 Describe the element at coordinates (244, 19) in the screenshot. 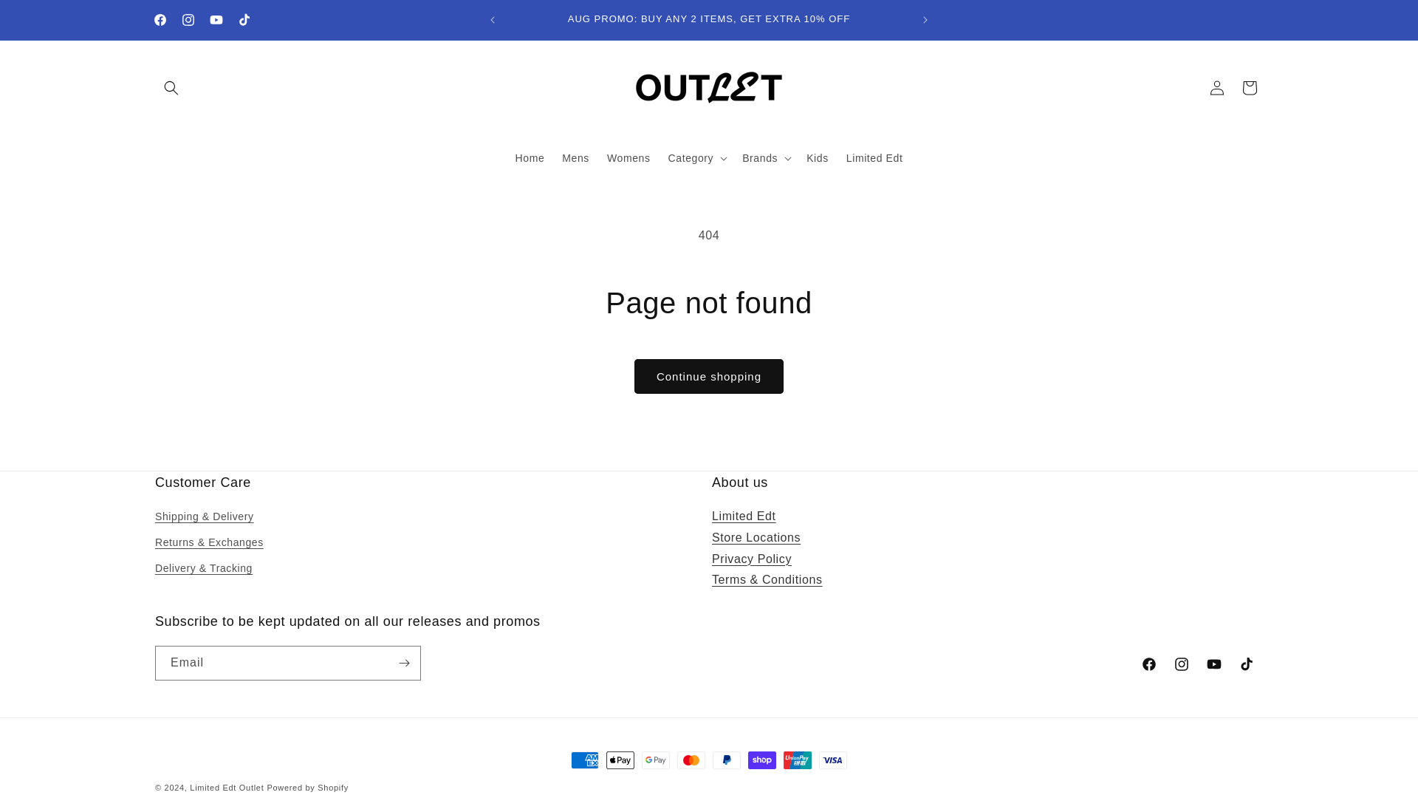

I see `TikTok` at that location.